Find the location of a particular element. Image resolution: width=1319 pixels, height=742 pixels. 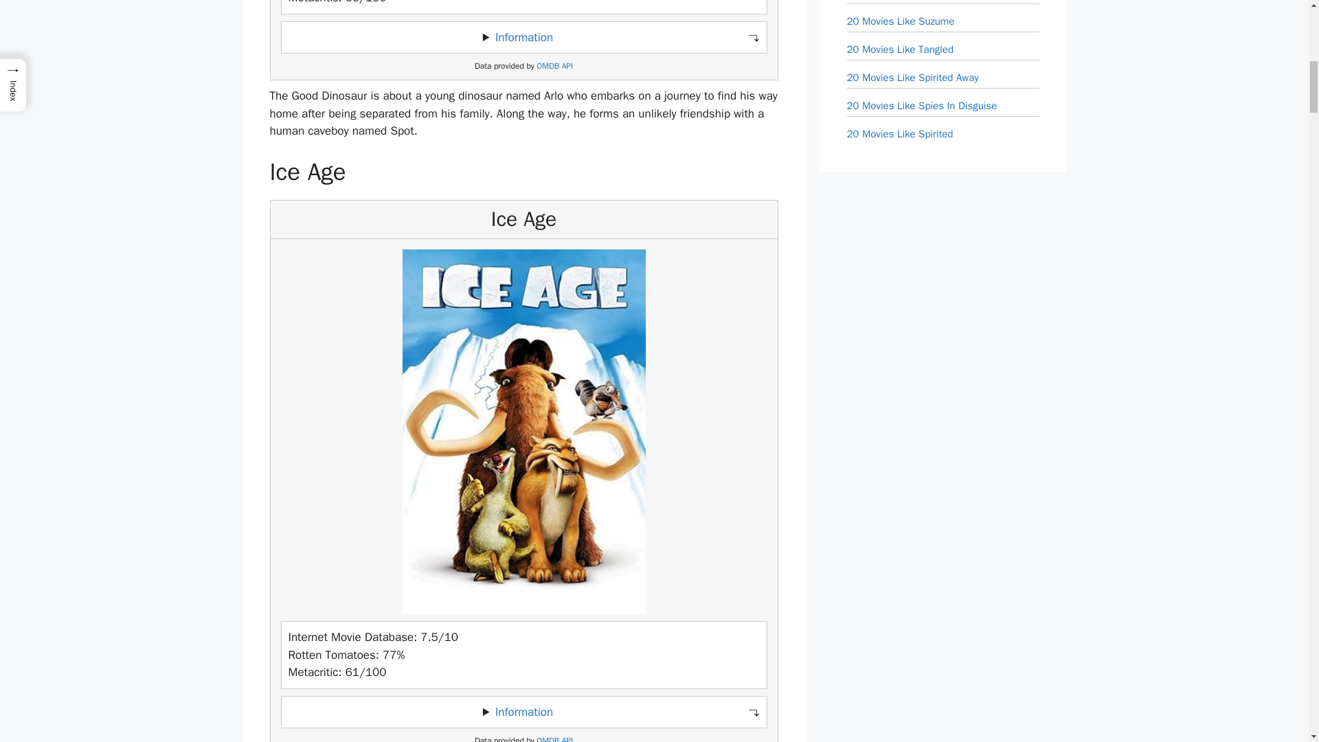

OMDB API is located at coordinates (554, 739).